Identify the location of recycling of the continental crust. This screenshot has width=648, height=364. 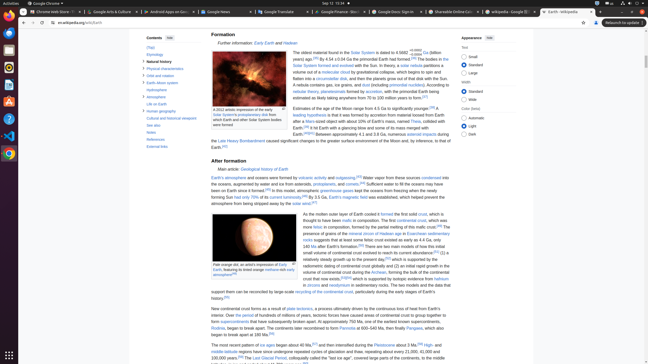
(324, 292).